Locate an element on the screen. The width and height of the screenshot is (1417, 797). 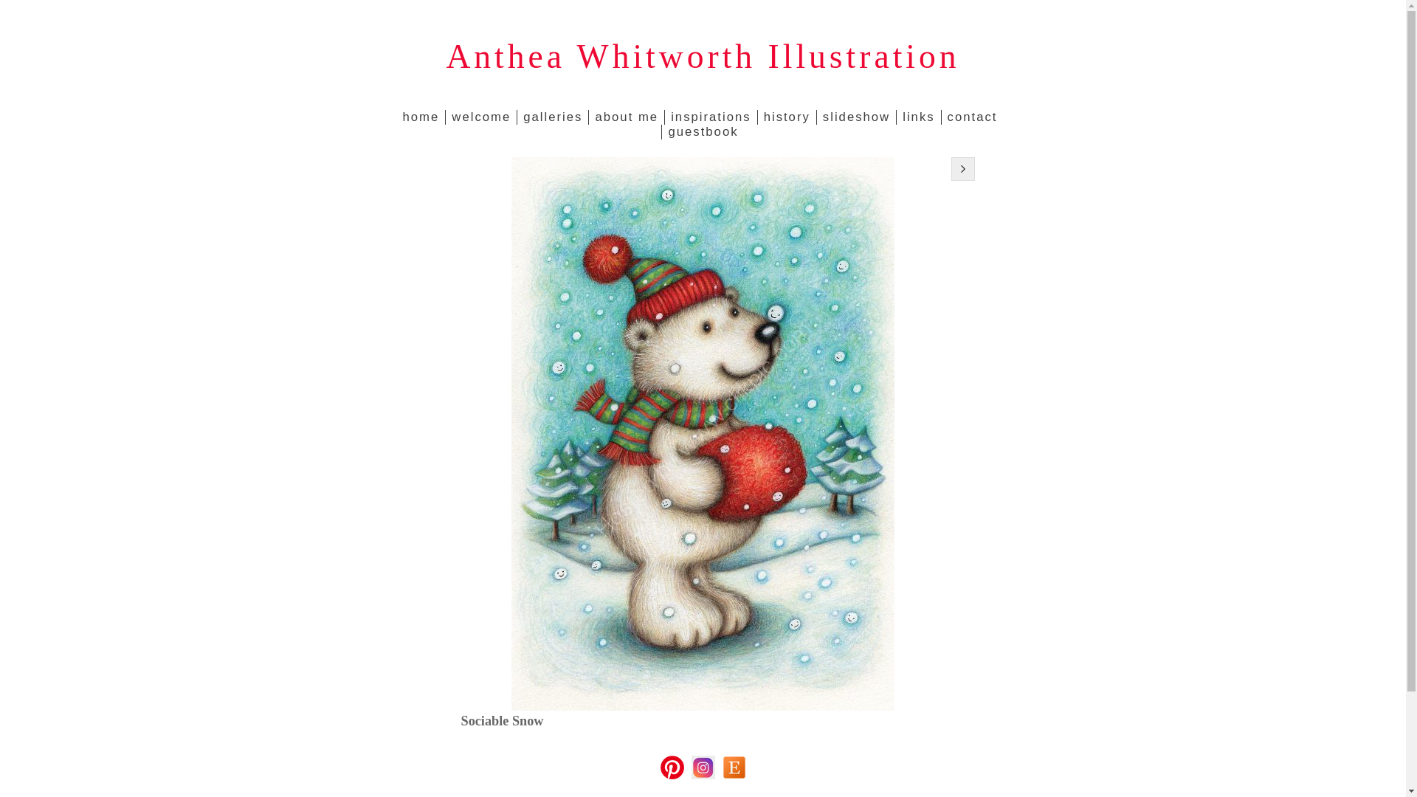
contact is located at coordinates (971, 117).